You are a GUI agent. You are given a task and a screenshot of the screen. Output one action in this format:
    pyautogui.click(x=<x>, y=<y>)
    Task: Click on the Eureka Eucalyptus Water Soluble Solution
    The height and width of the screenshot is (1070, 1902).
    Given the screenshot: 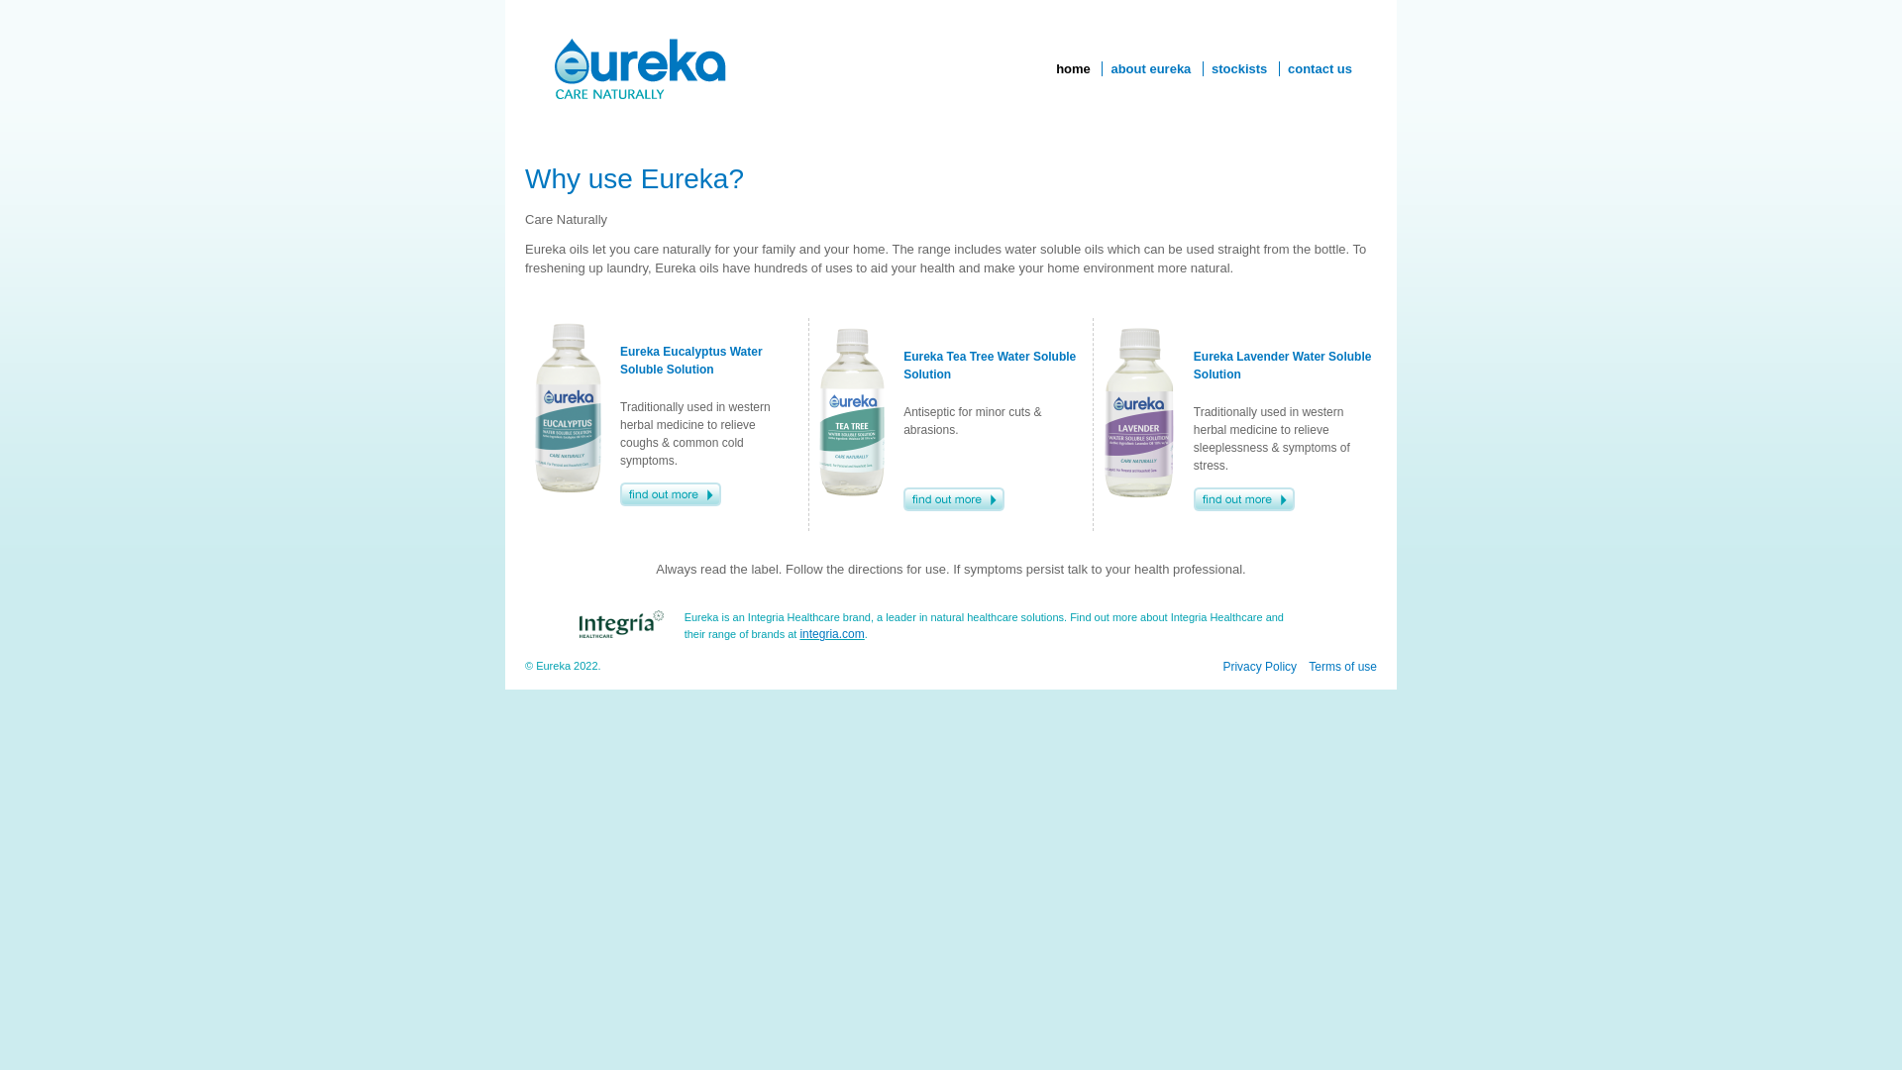 What is the action you would take?
    pyautogui.click(x=691, y=361)
    